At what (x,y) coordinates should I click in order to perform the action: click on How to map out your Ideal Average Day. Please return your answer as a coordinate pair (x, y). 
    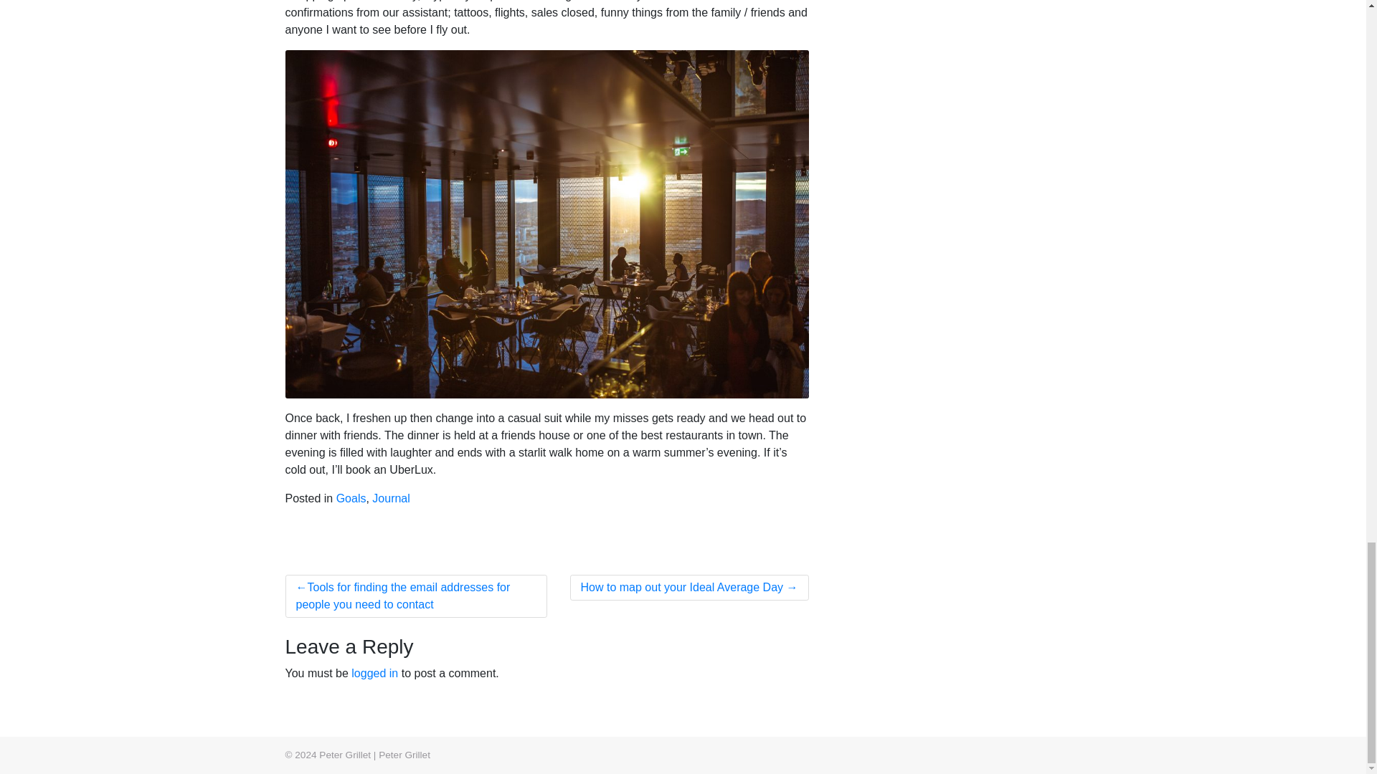
    Looking at the image, I should click on (689, 588).